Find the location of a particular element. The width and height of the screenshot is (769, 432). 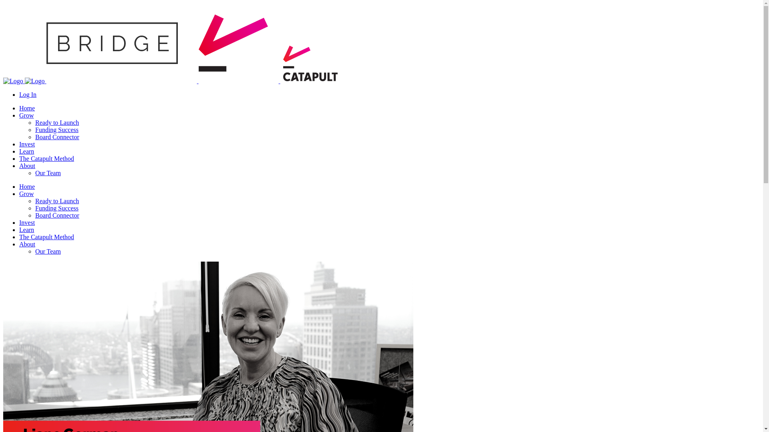

Home is located at coordinates (27, 186).